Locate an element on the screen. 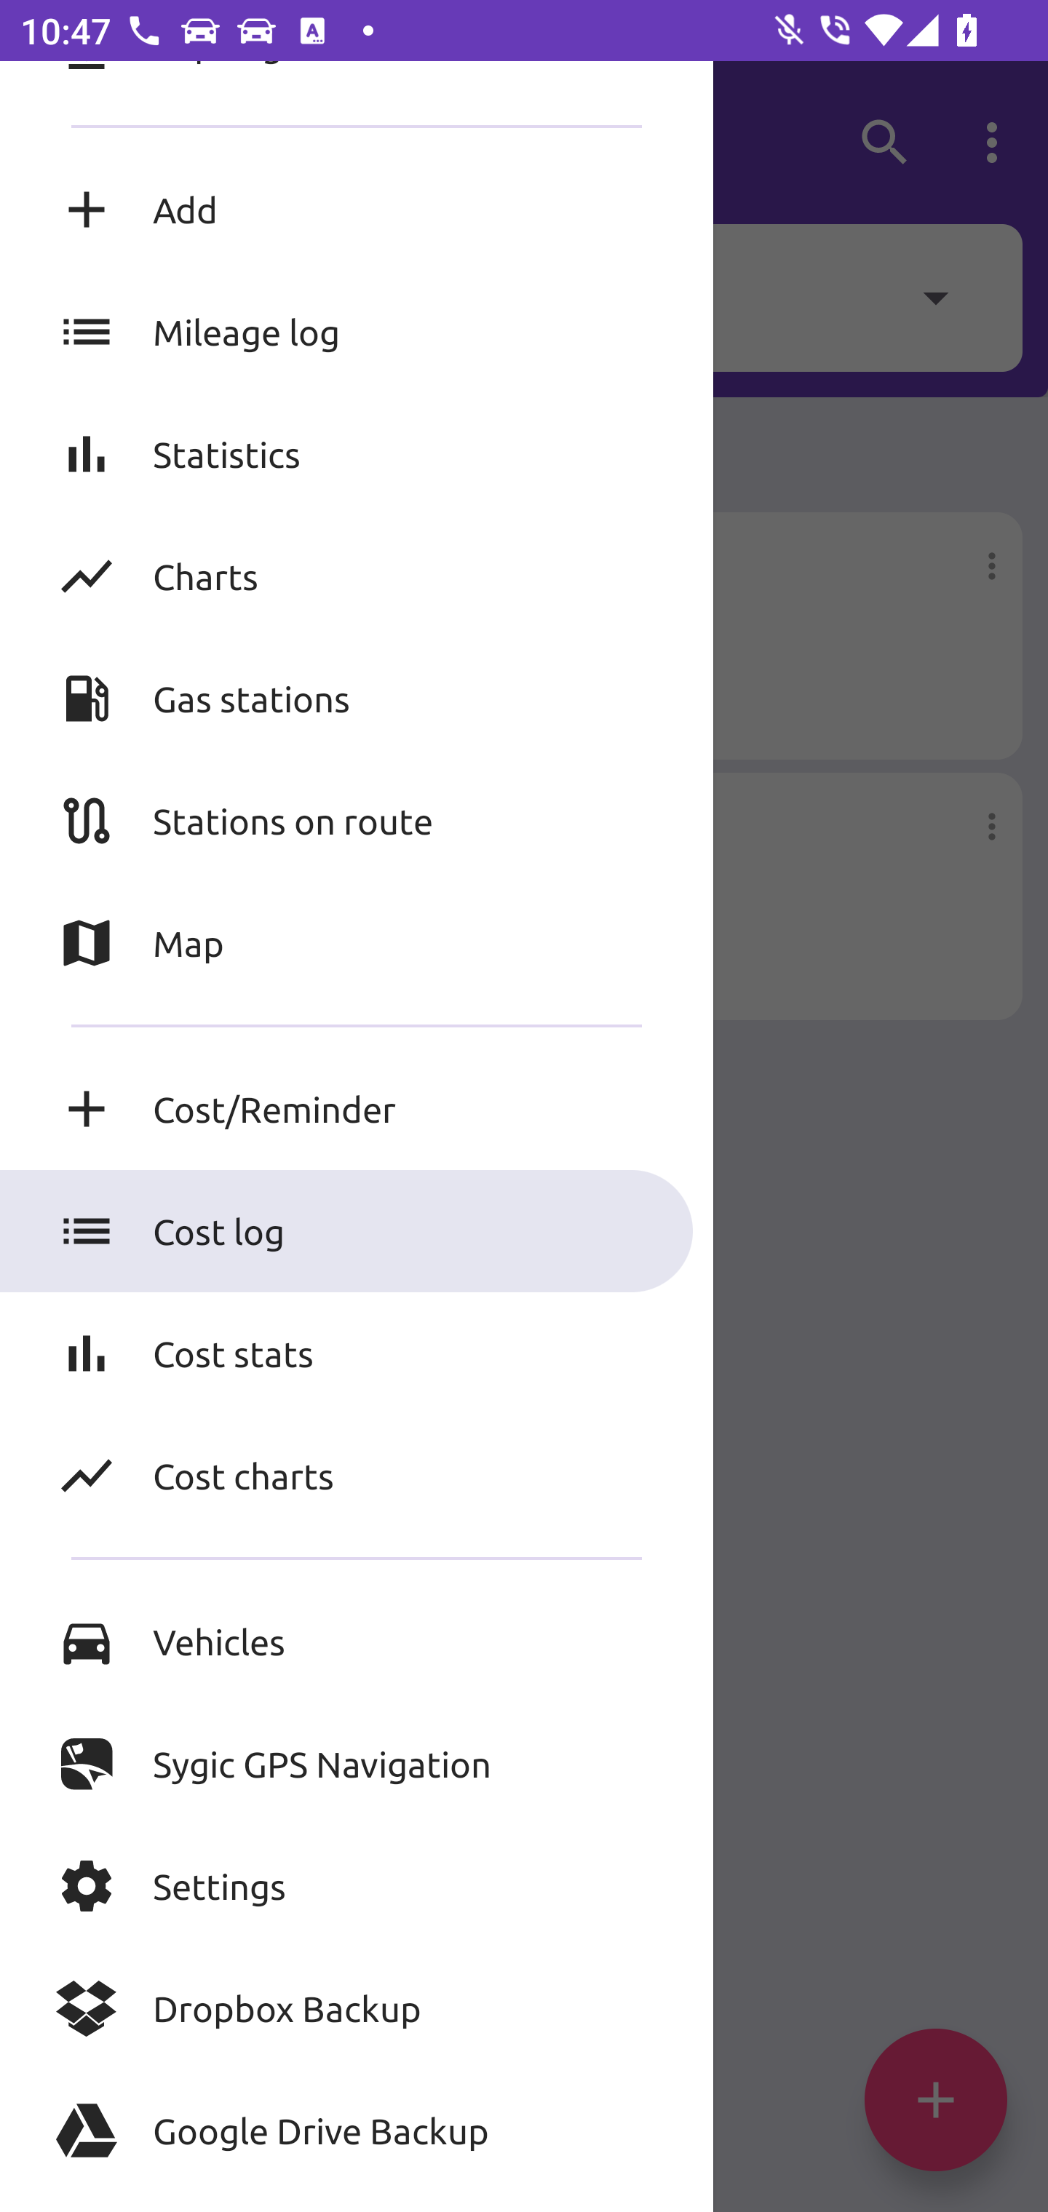 Image resolution: width=1048 pixels, height=2212 pixels. Map is located at coordinates (357, 943).